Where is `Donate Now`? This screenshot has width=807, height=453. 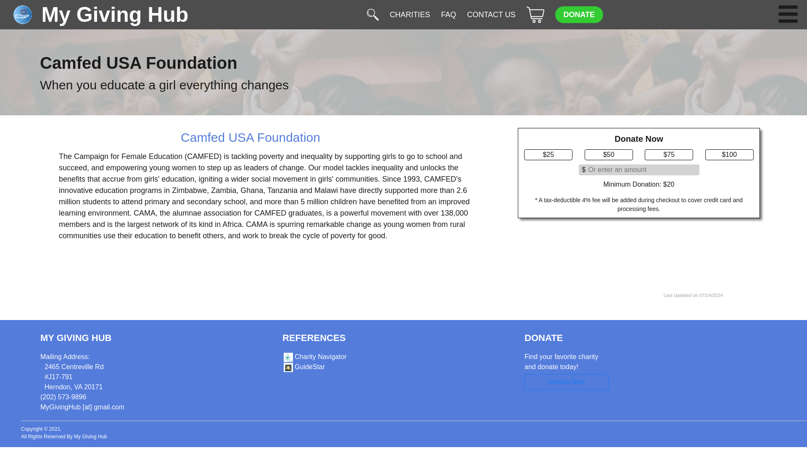 Donate Now is located at coordinates (567, 380).